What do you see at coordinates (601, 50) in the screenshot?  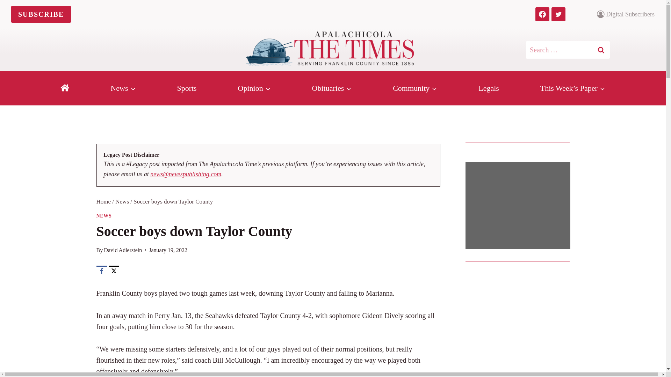 I see `Search` at bounding box center [601, 50].